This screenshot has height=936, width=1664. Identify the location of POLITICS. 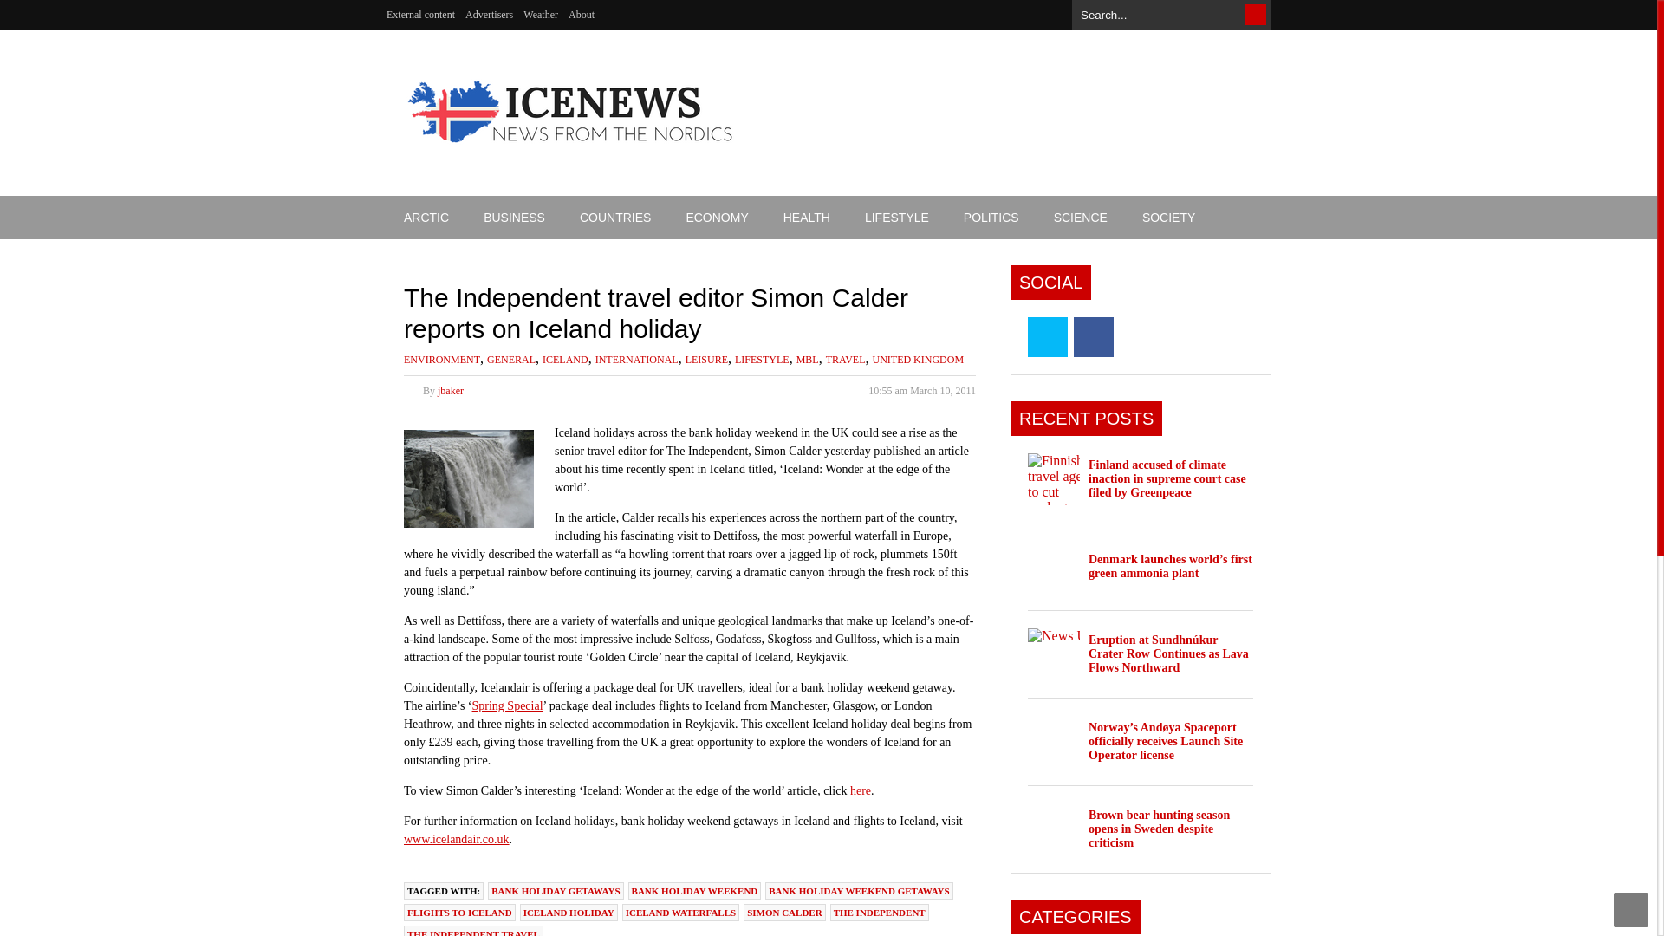
(991, 217).